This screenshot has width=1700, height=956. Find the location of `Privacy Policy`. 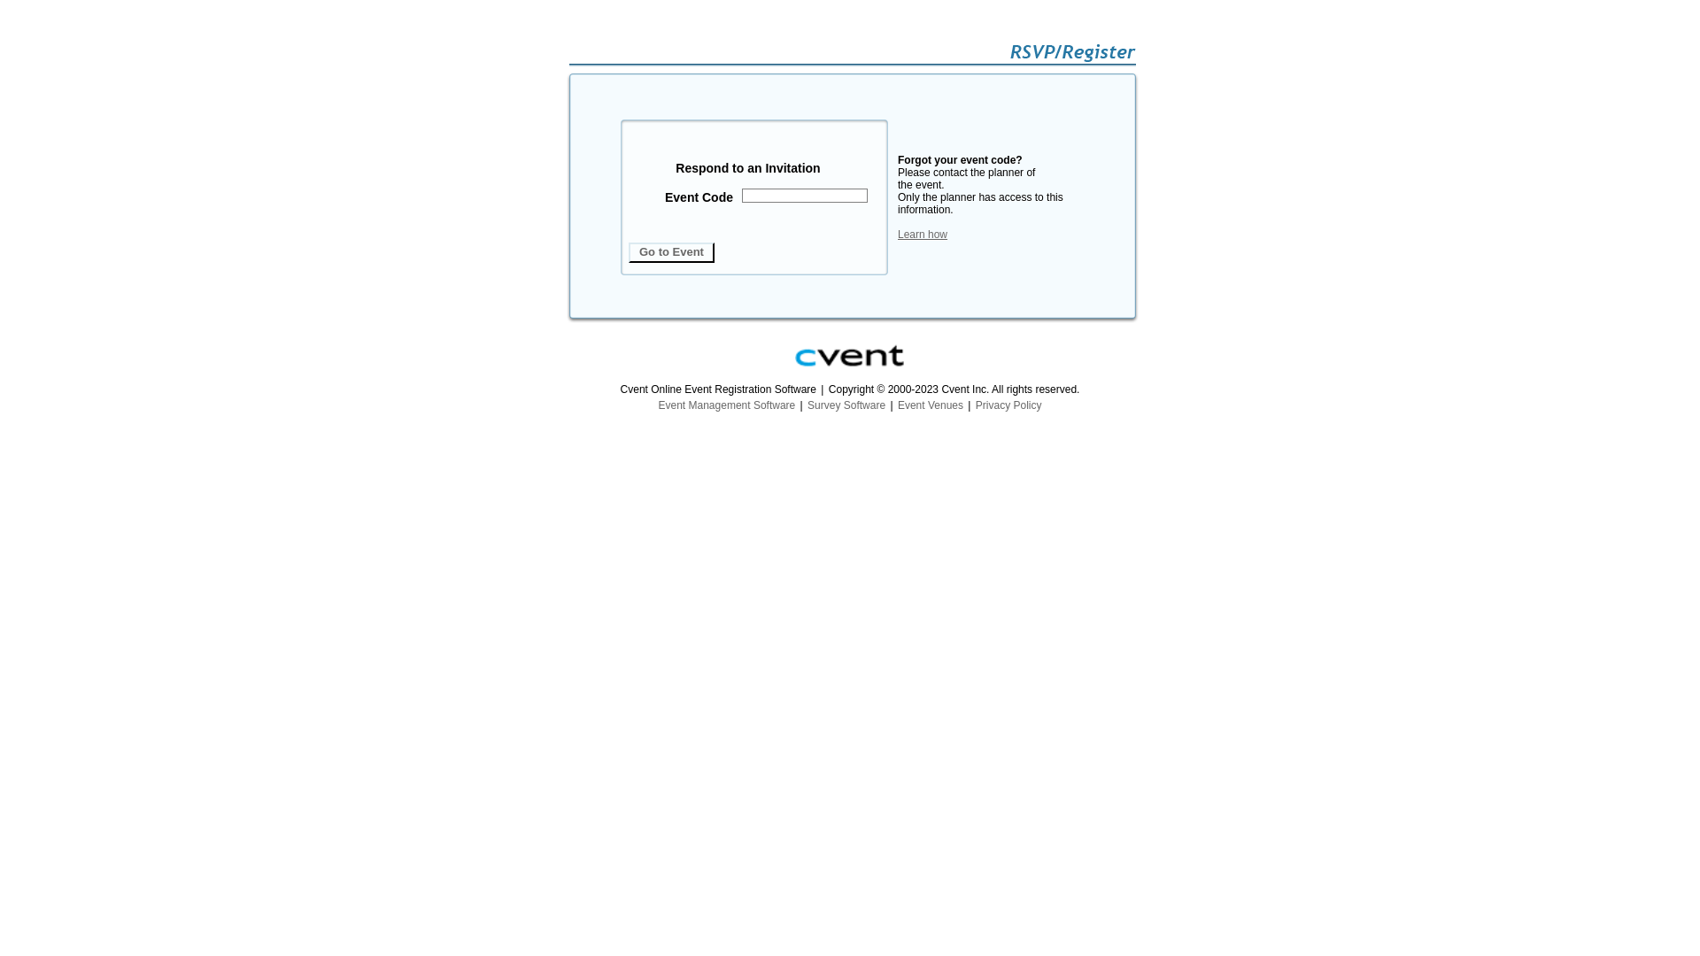

Privacy Policy is located at coordinates (1009, 405).